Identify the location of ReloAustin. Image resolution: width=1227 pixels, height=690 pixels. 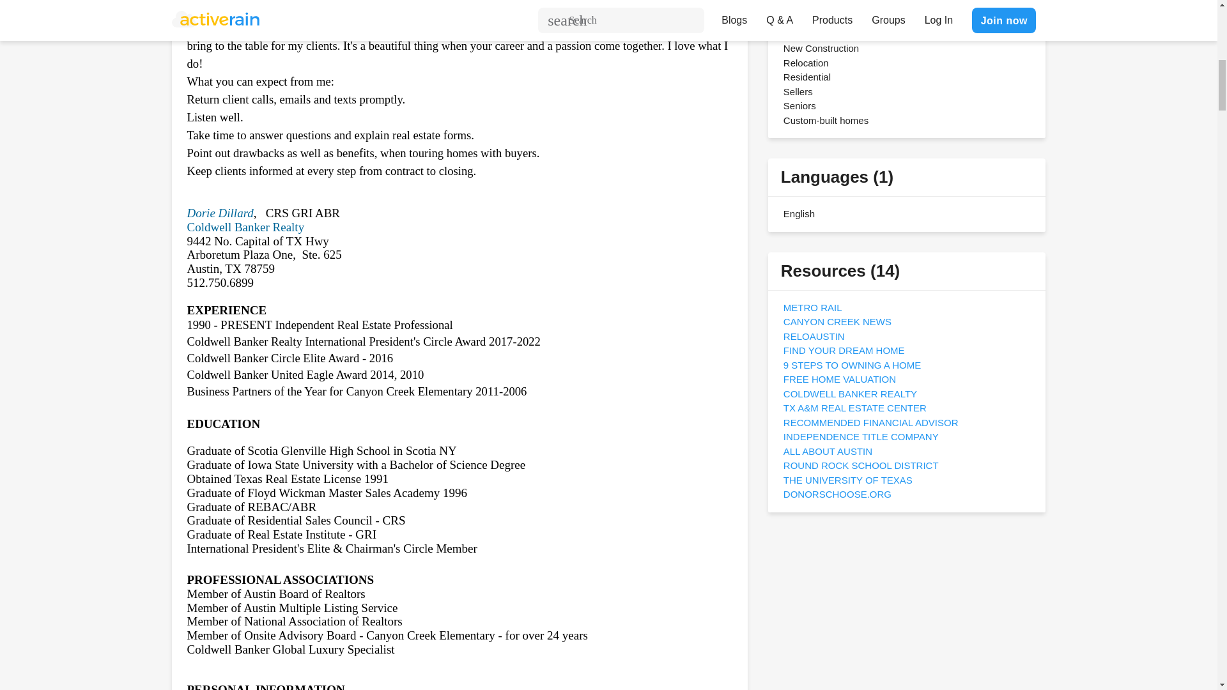
(814, 336).